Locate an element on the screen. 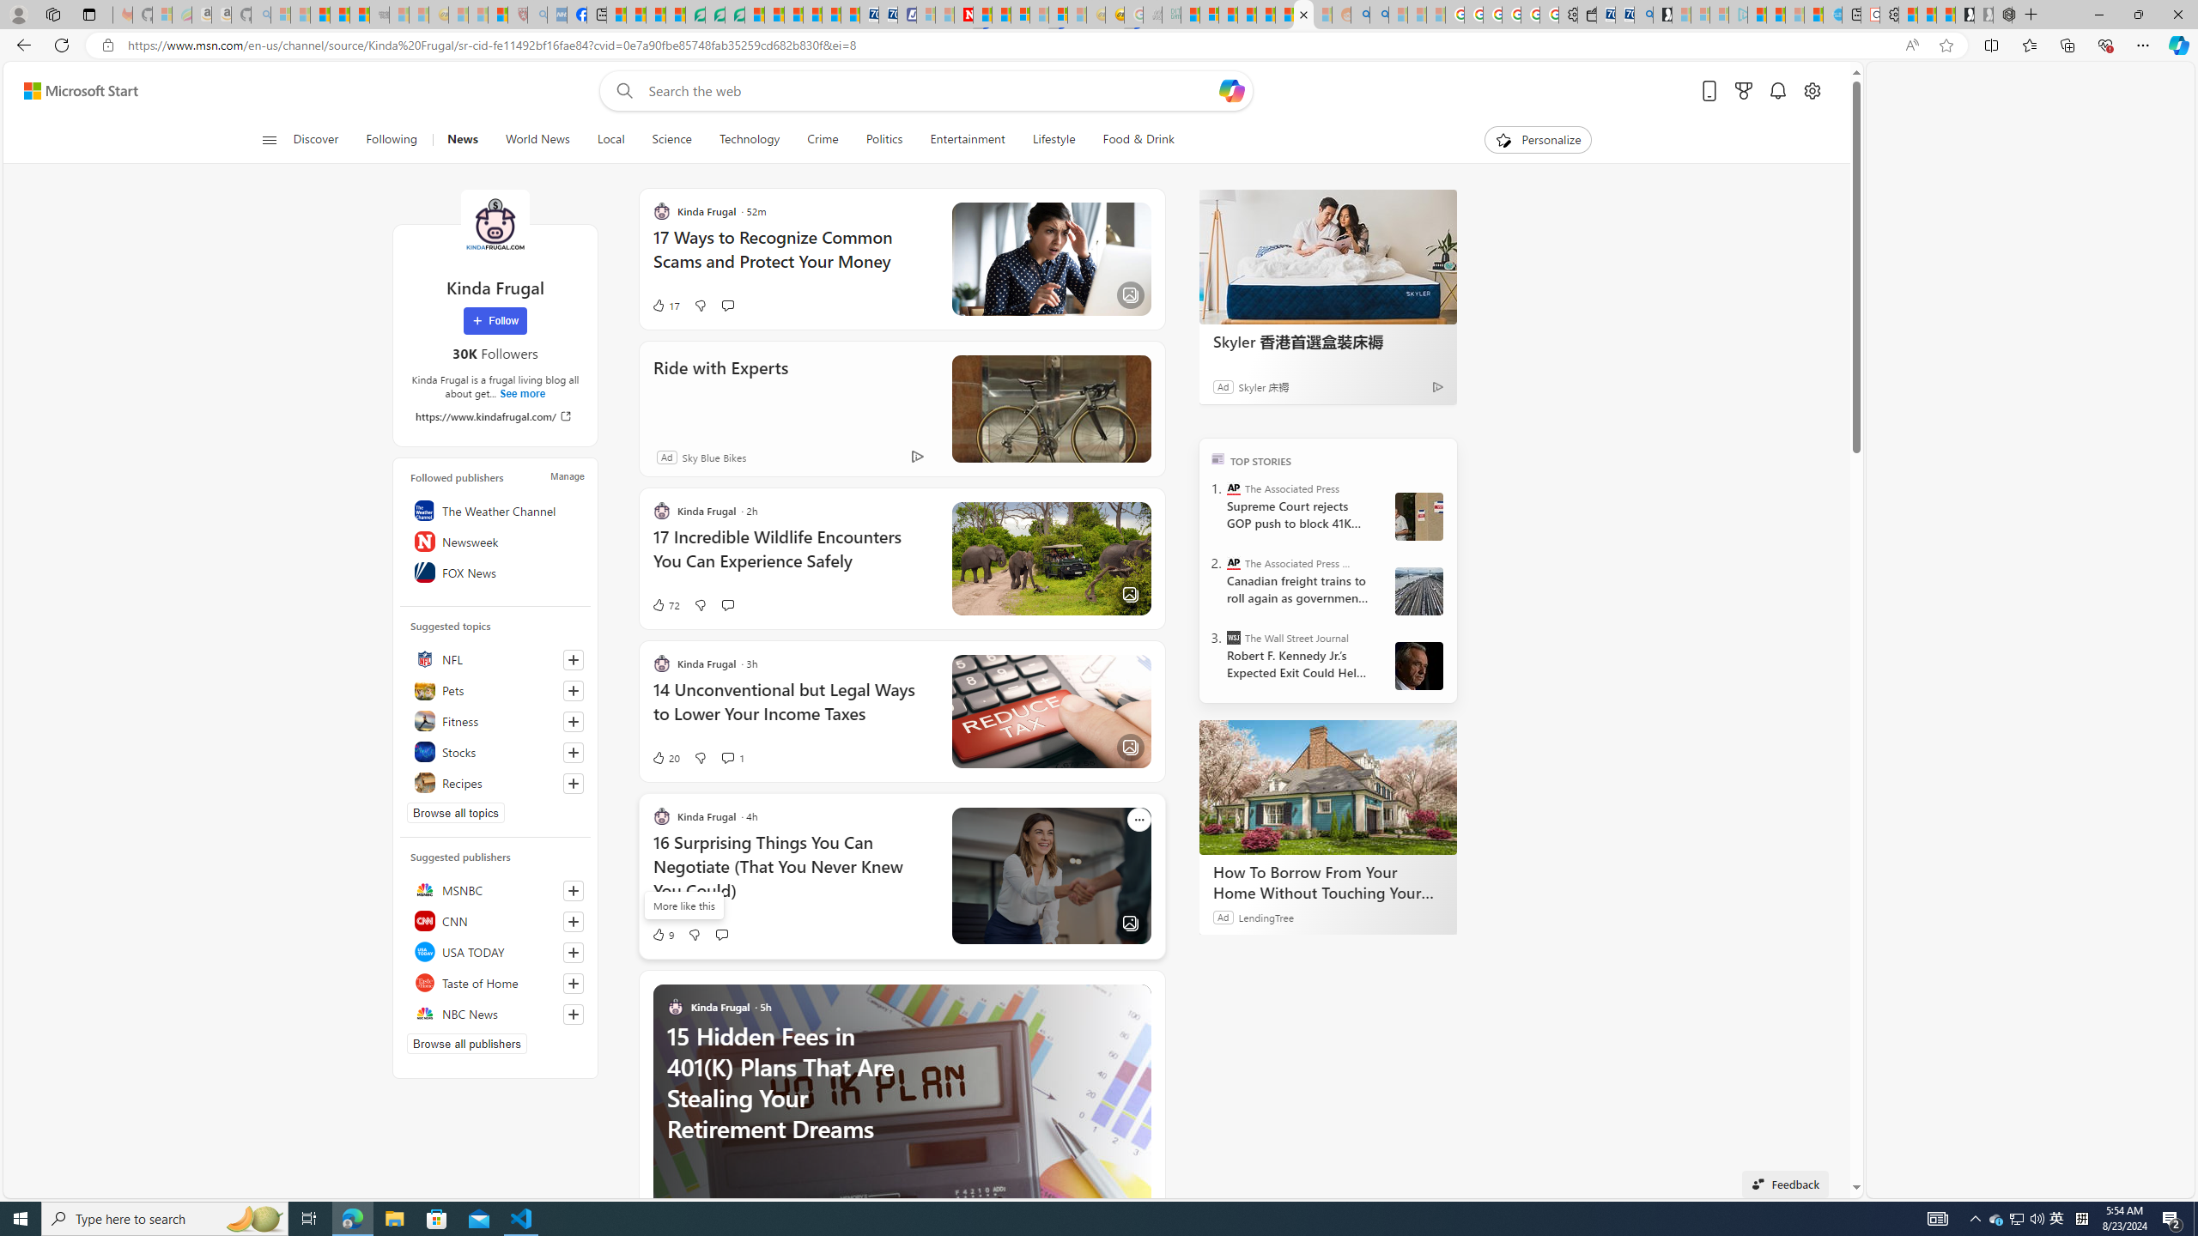 This screenshot has height=1236, width=2198. Start the conversation is located at coordinates (721, 935).